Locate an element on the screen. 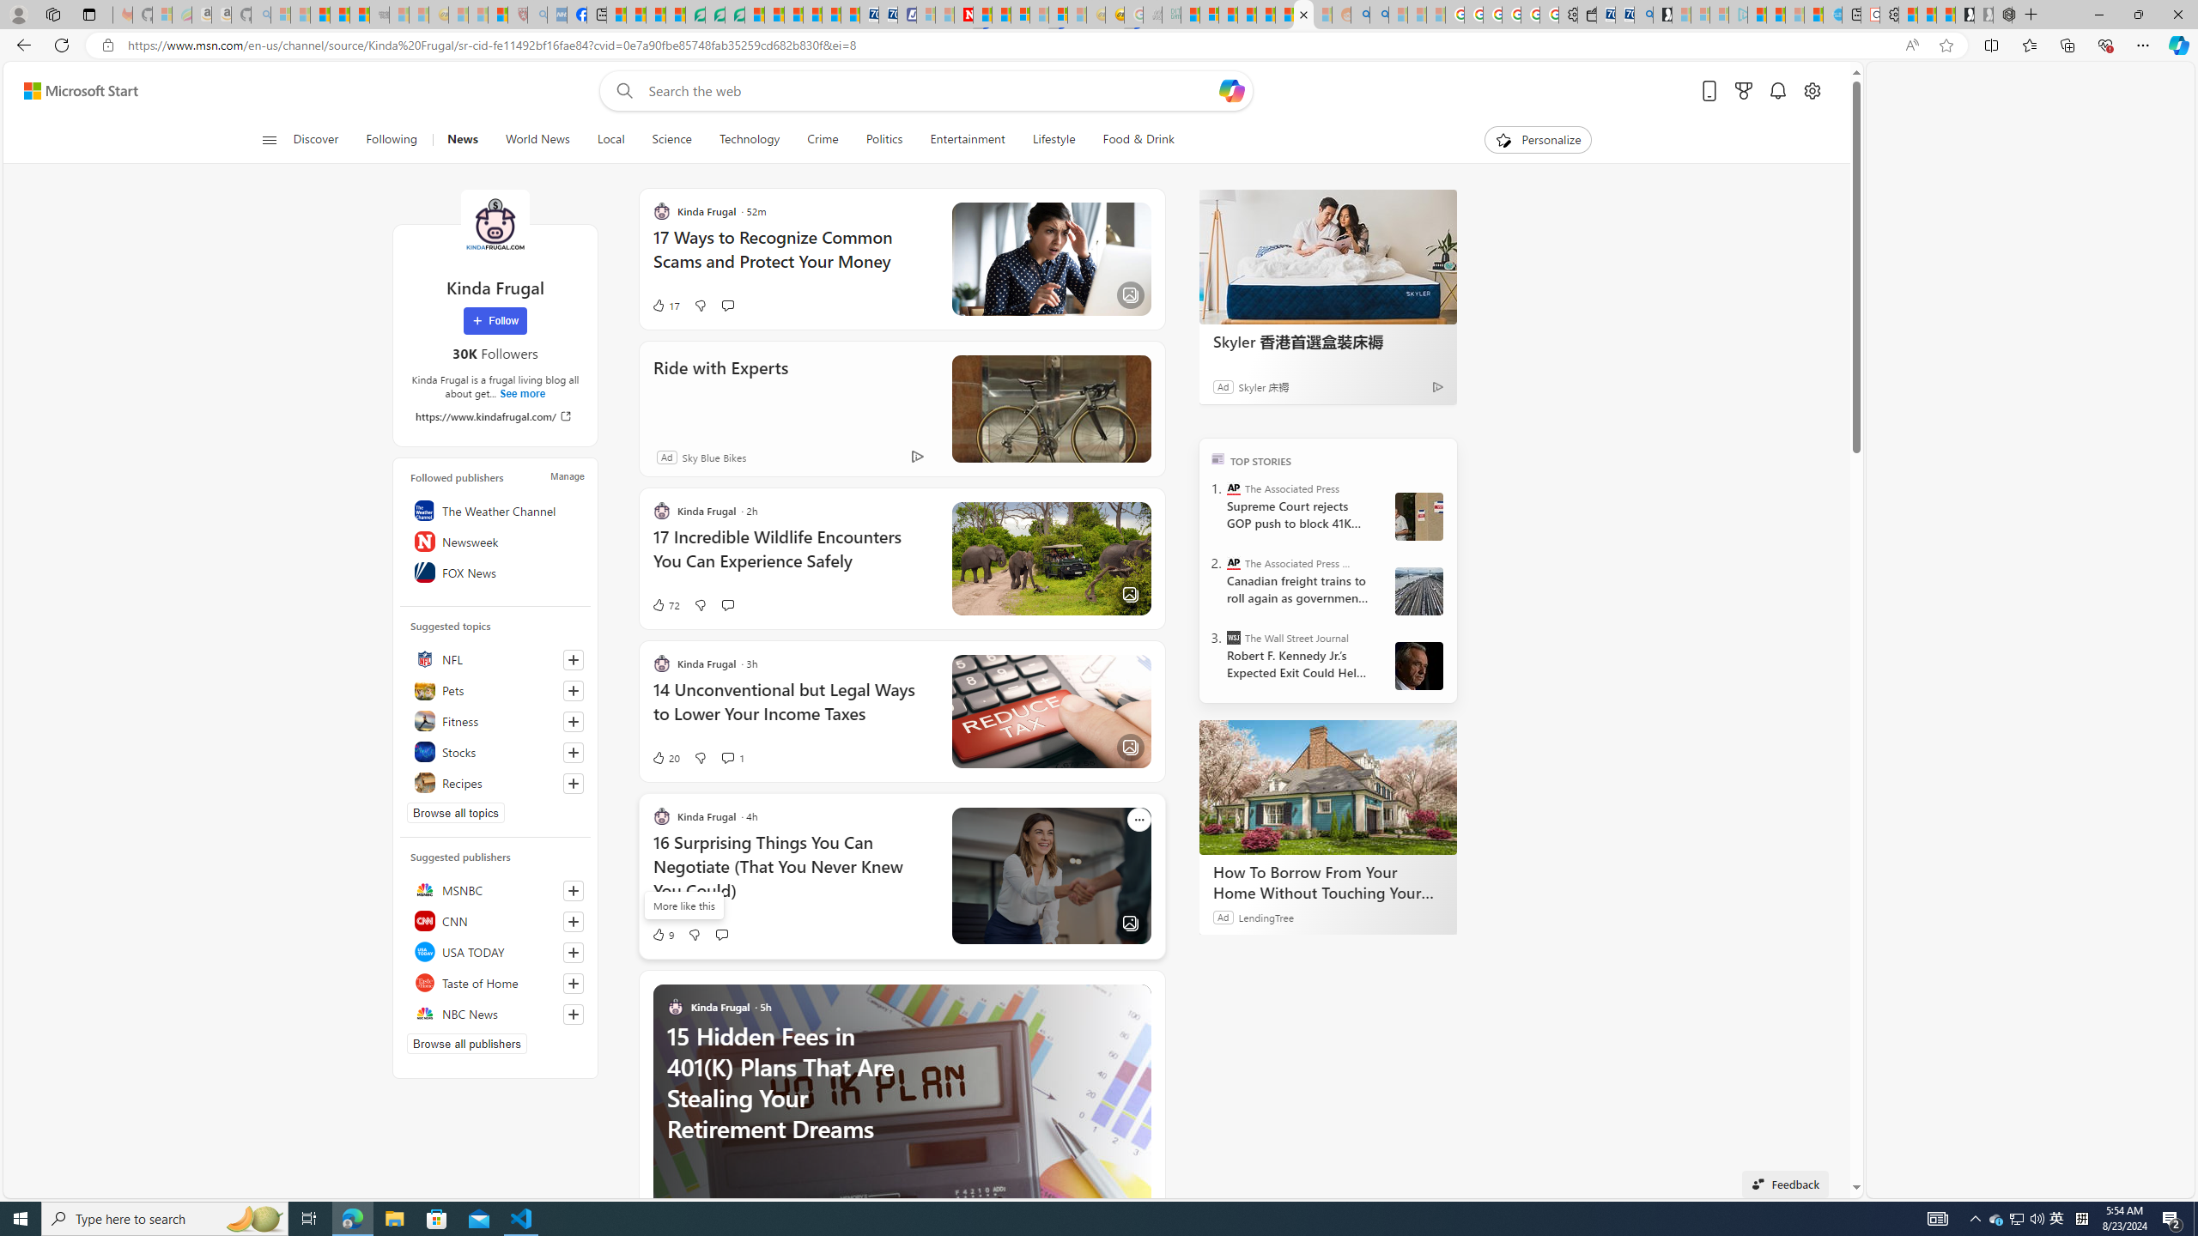 This screenshot has height=1236, width=2198. Start the conversation is located at coordinates (721, 935).